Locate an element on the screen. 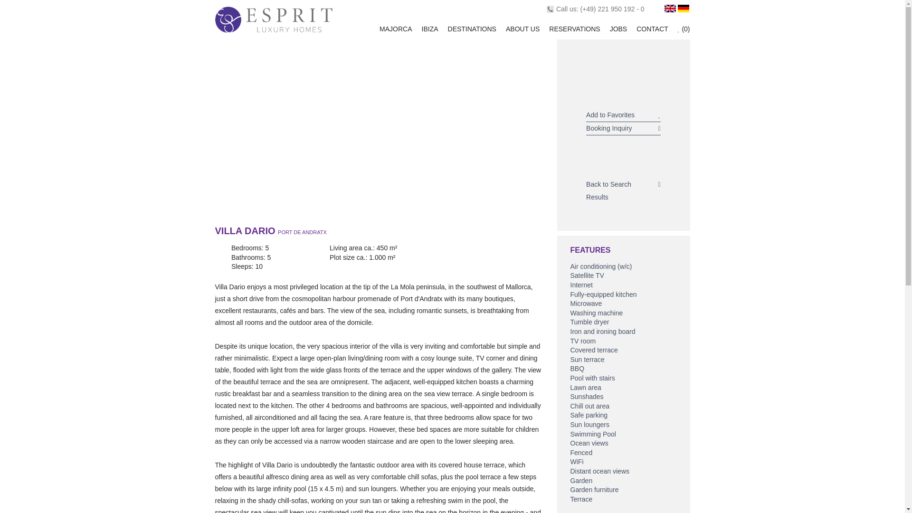 The width and height of the screenshot is (912, 513). JOBS is located at coordinates (618, 28).